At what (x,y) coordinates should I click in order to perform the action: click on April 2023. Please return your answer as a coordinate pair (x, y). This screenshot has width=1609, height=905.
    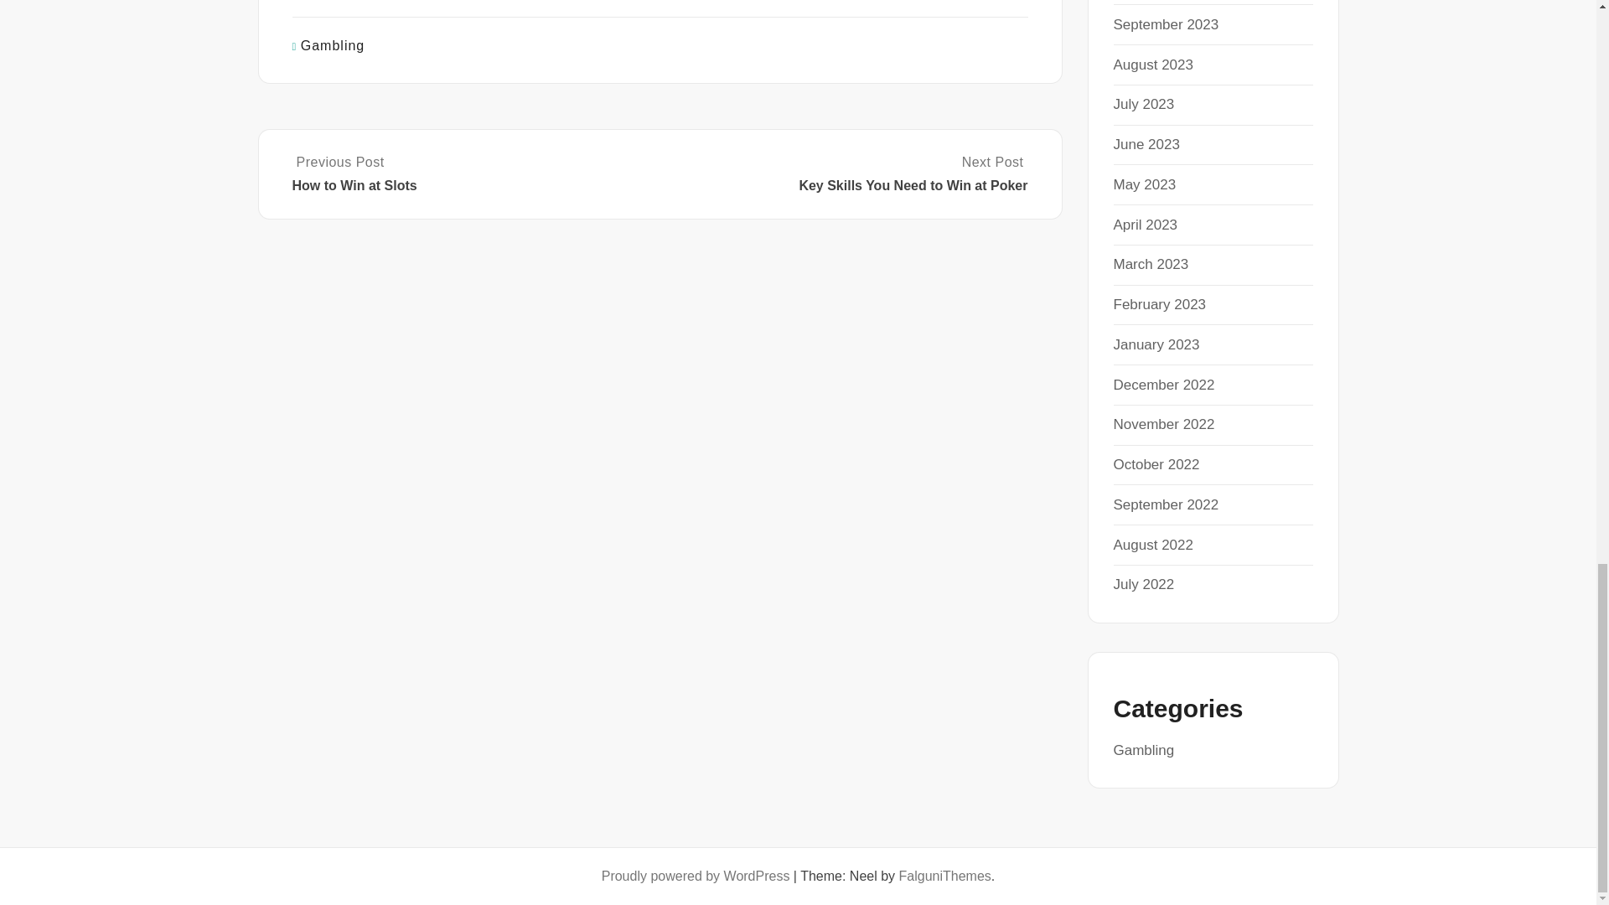
    Looking at the image, I should click on (1145, 225).